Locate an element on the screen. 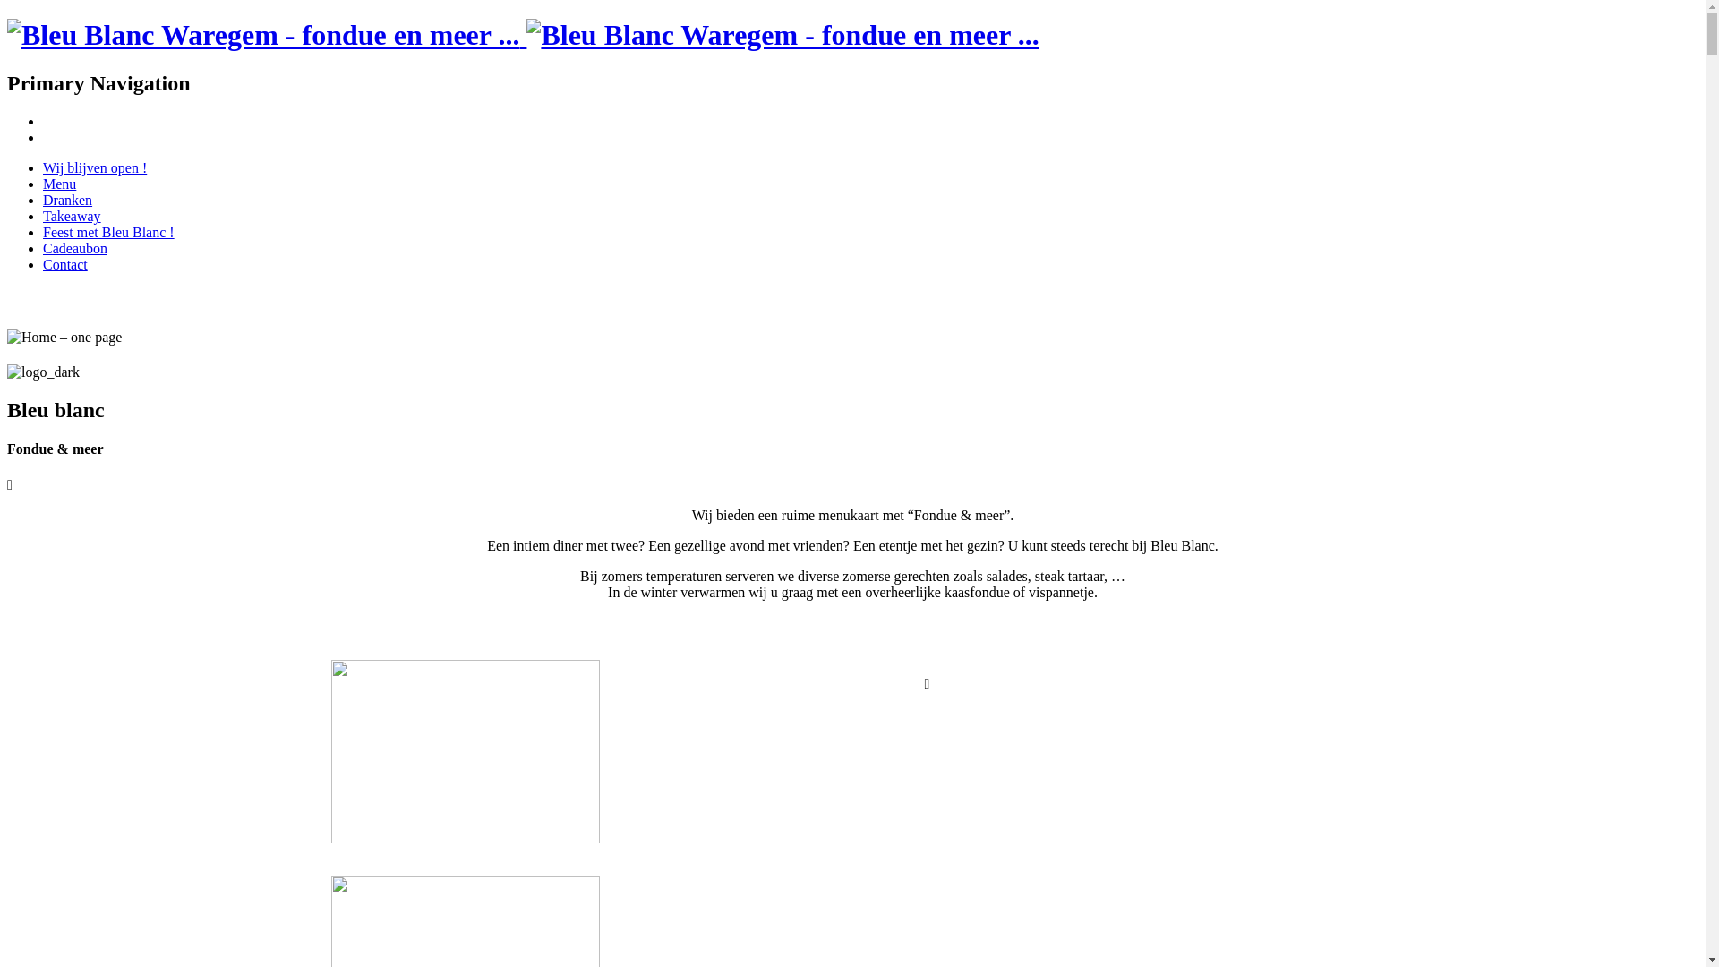  Wij blijven open ! is located at coordinates (95, 168).